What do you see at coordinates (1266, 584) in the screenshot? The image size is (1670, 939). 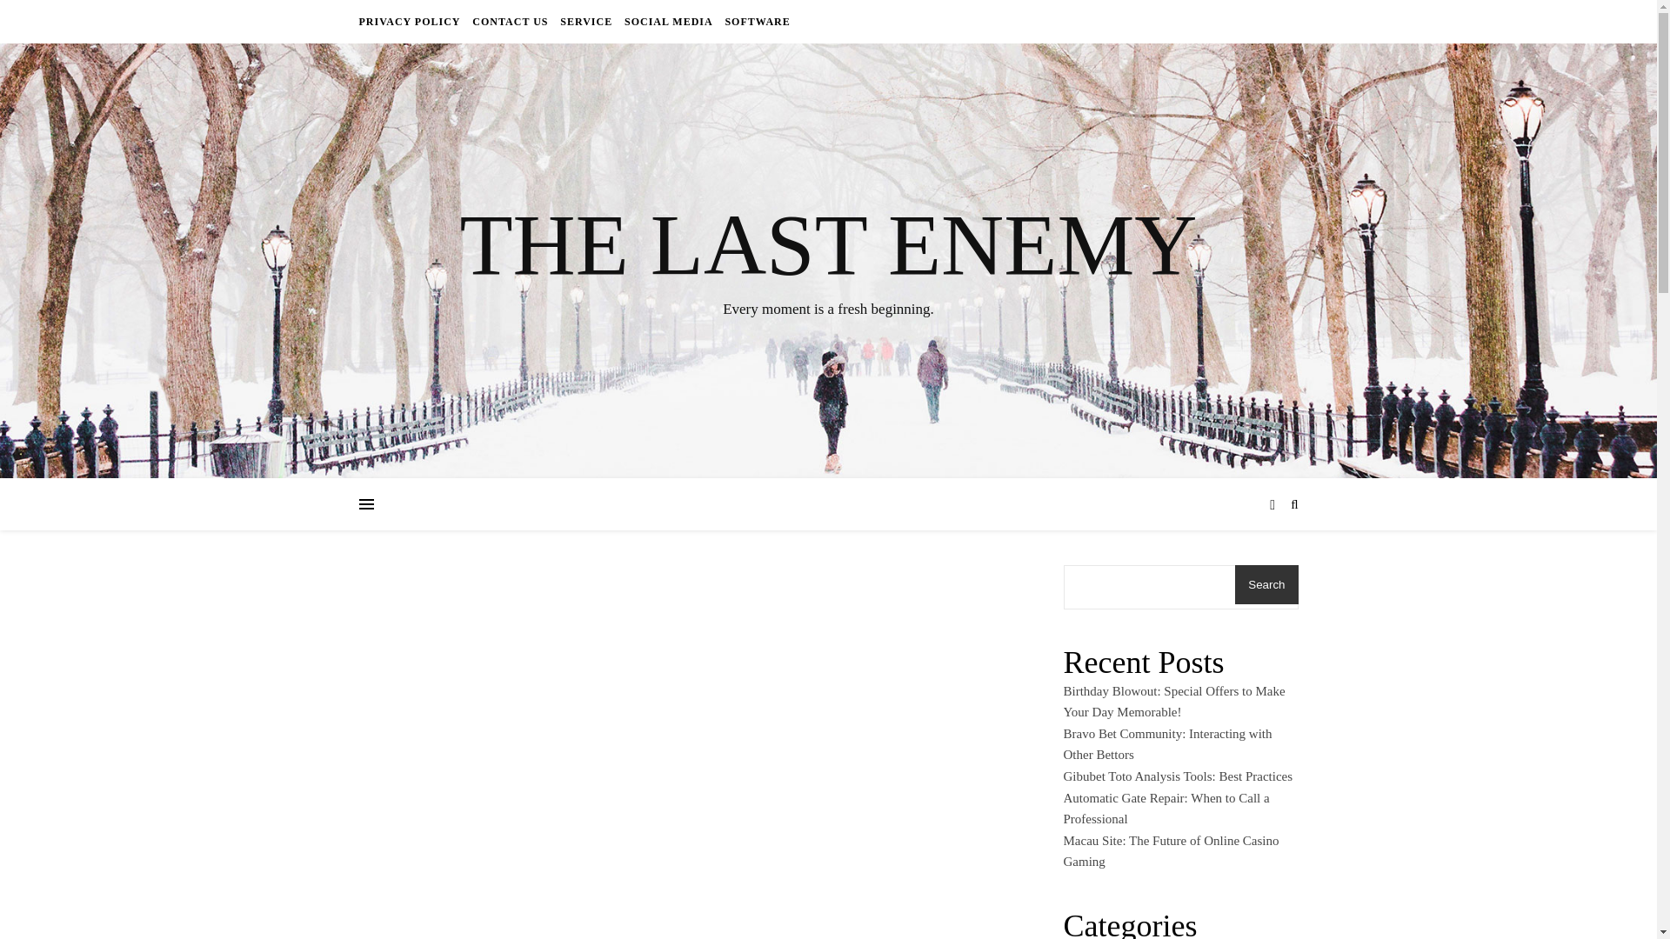 I see `Search` at bounding box center [1266, 584].